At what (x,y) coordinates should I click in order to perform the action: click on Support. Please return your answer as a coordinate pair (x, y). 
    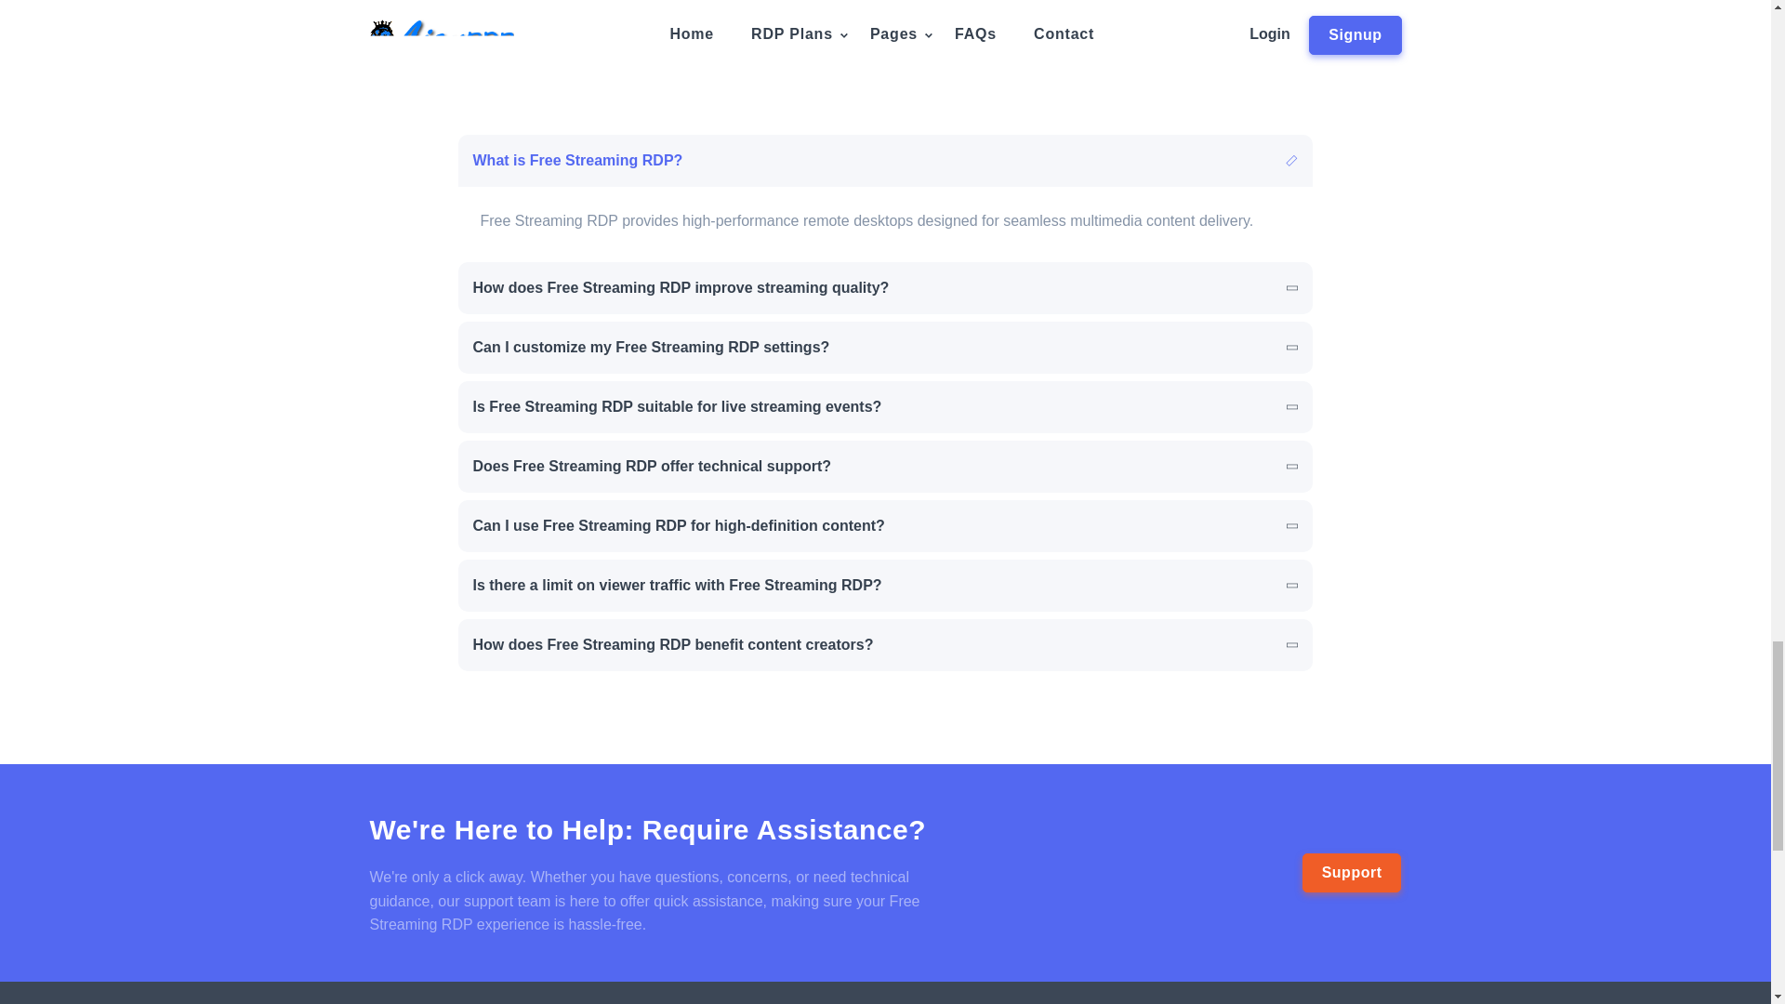
    Looking at the image, I should click on (1352, 873).